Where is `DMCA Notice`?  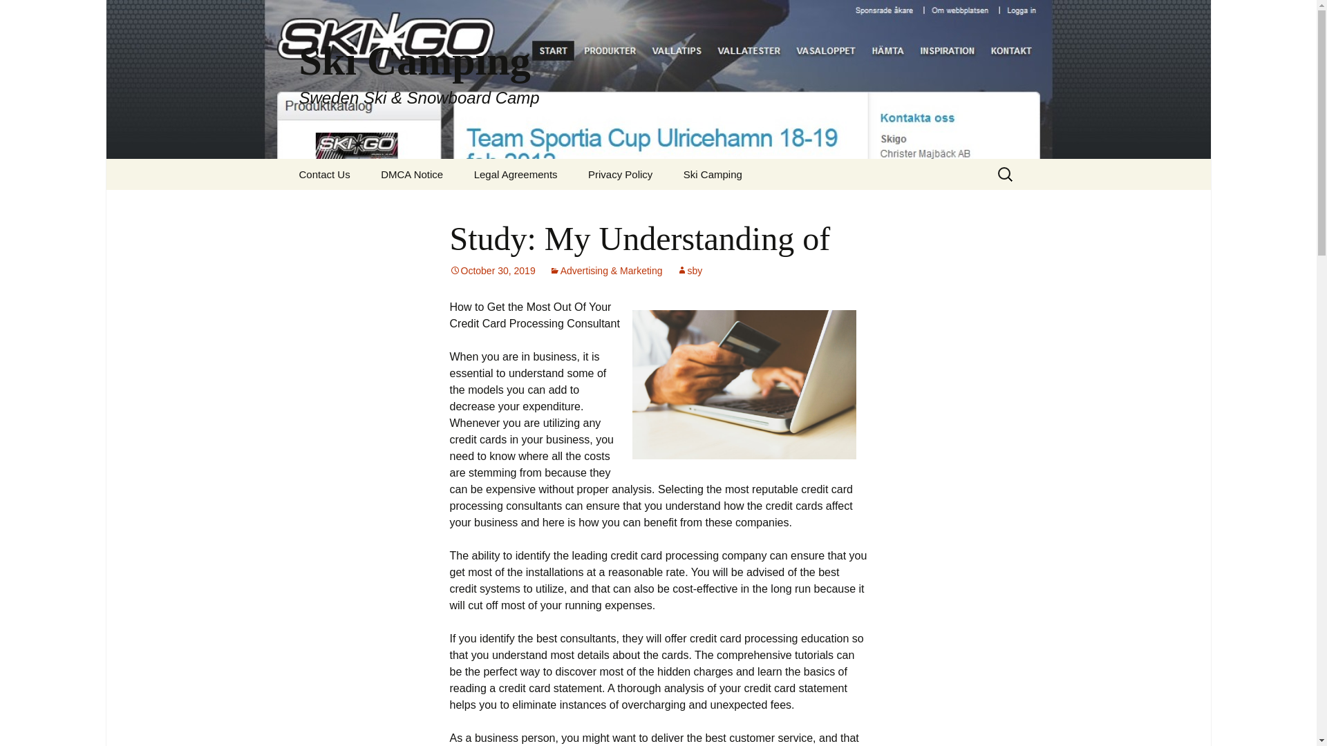
DMCA Notice is located at coordinates (412, 174).